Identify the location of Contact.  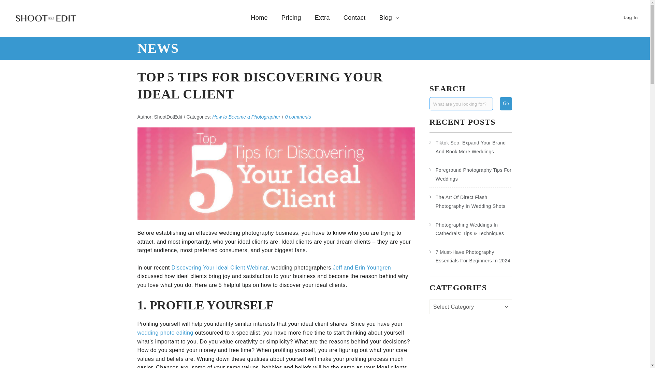
(354, 18).